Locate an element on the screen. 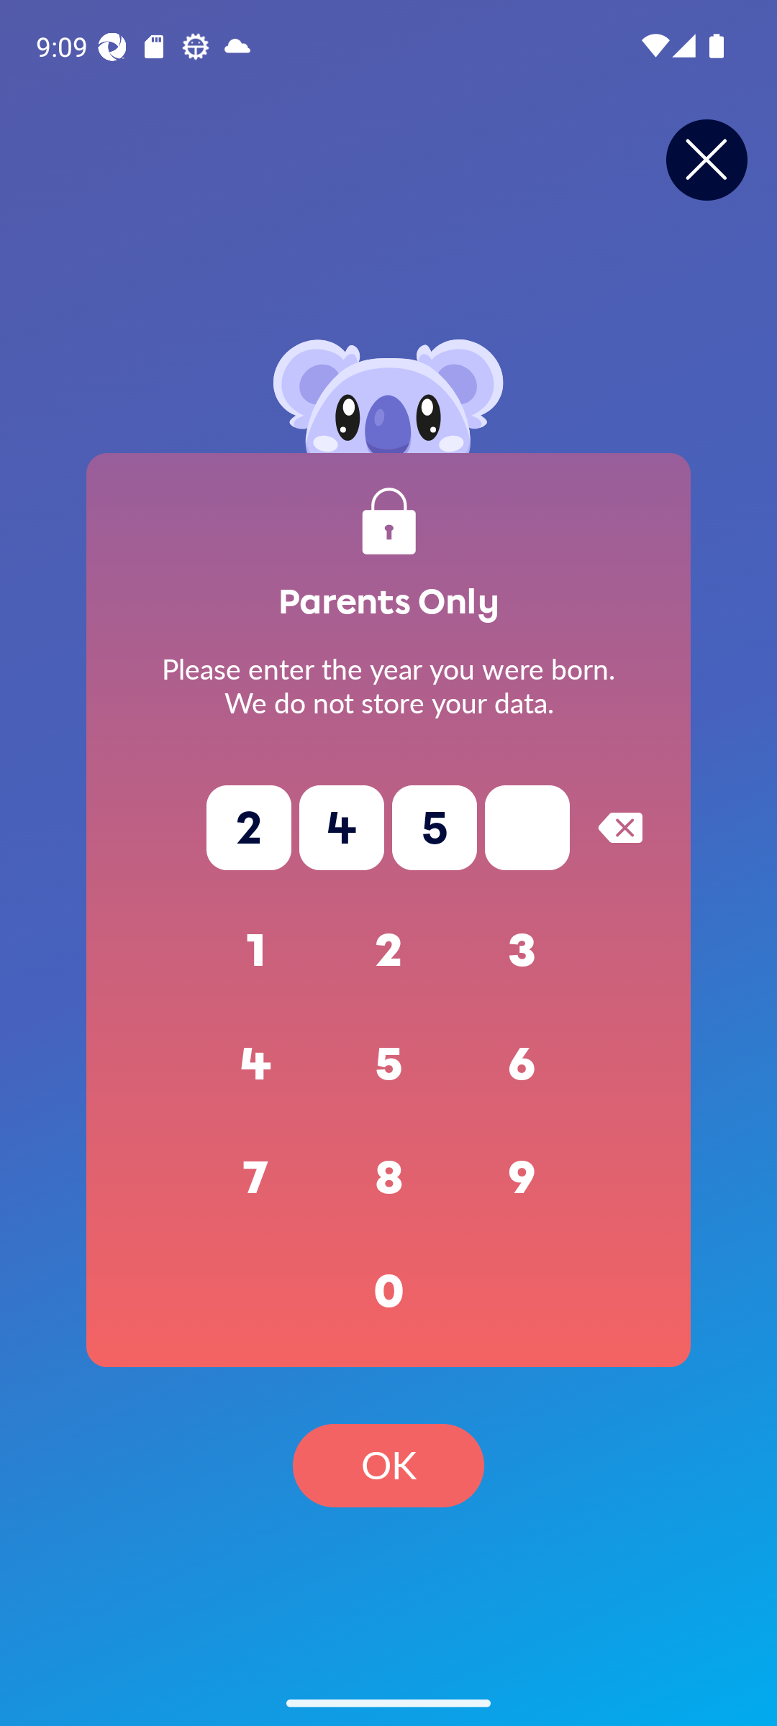  9 is located at coordinates (522, 1178).